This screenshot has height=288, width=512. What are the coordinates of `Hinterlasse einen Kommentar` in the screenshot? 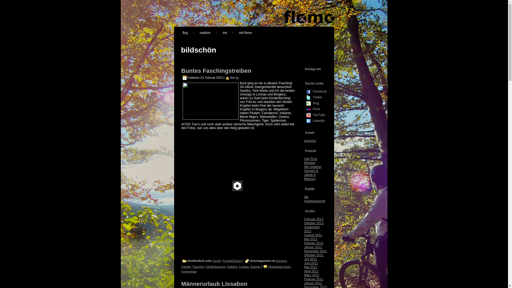 It's located at (236, 269).